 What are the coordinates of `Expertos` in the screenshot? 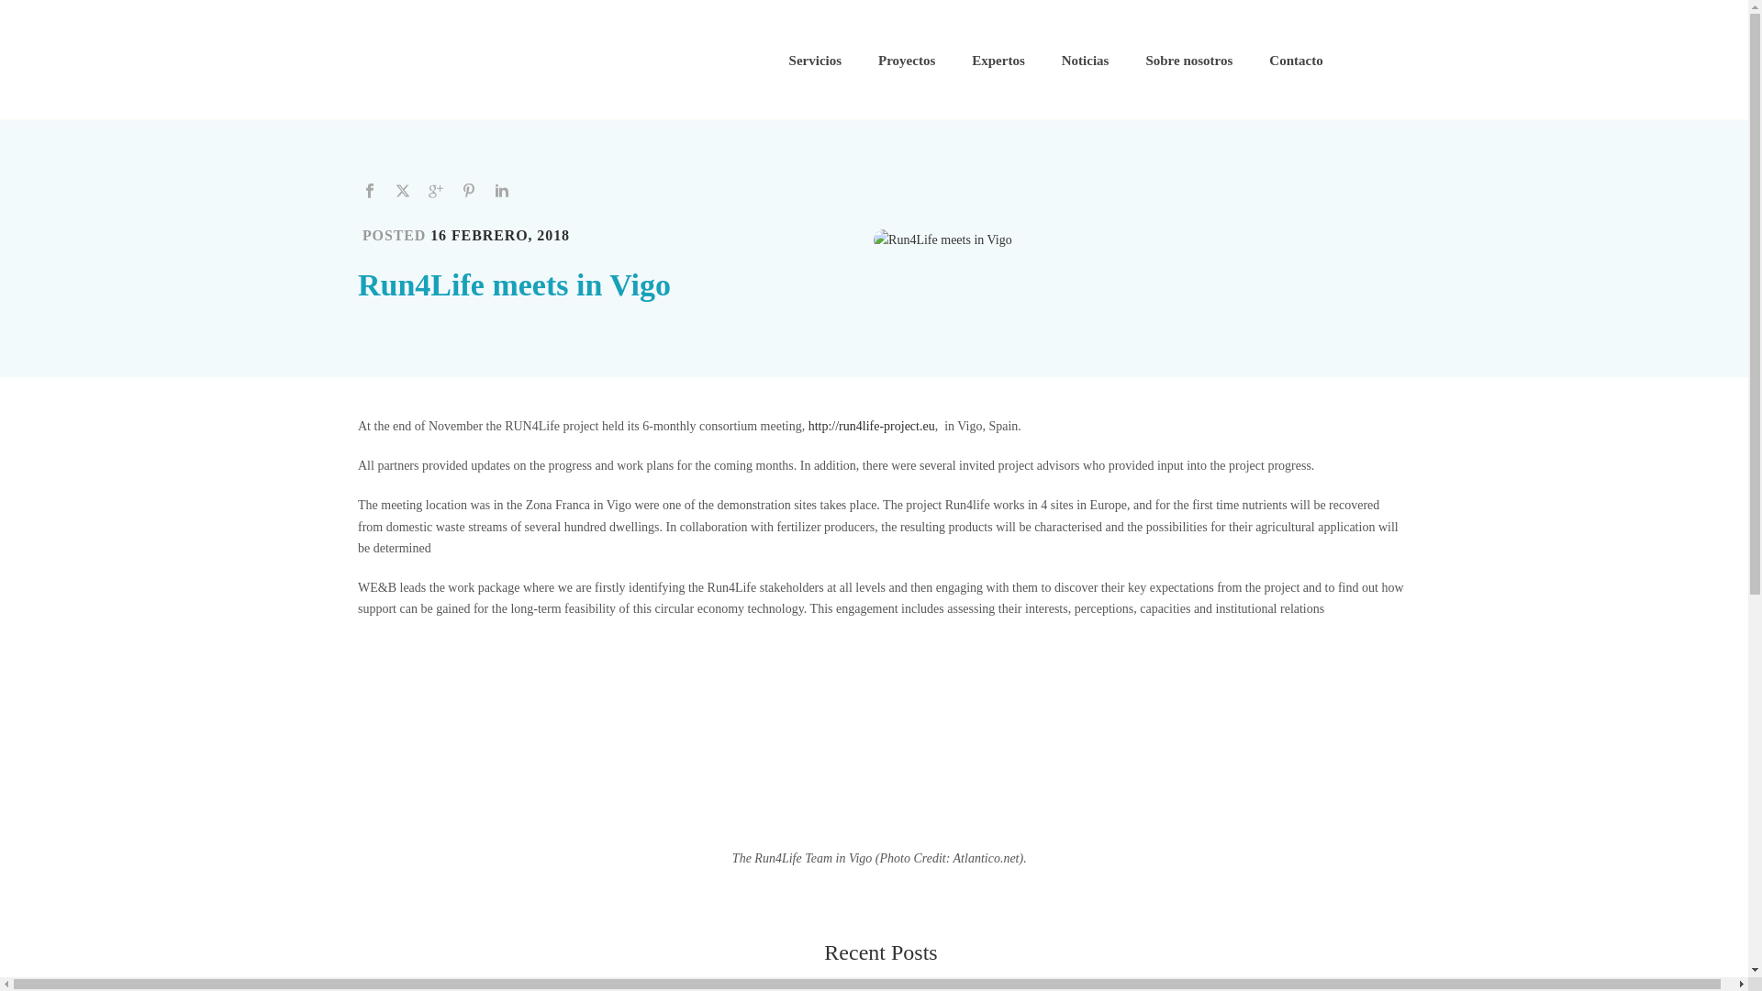 It's located at (998, 61).